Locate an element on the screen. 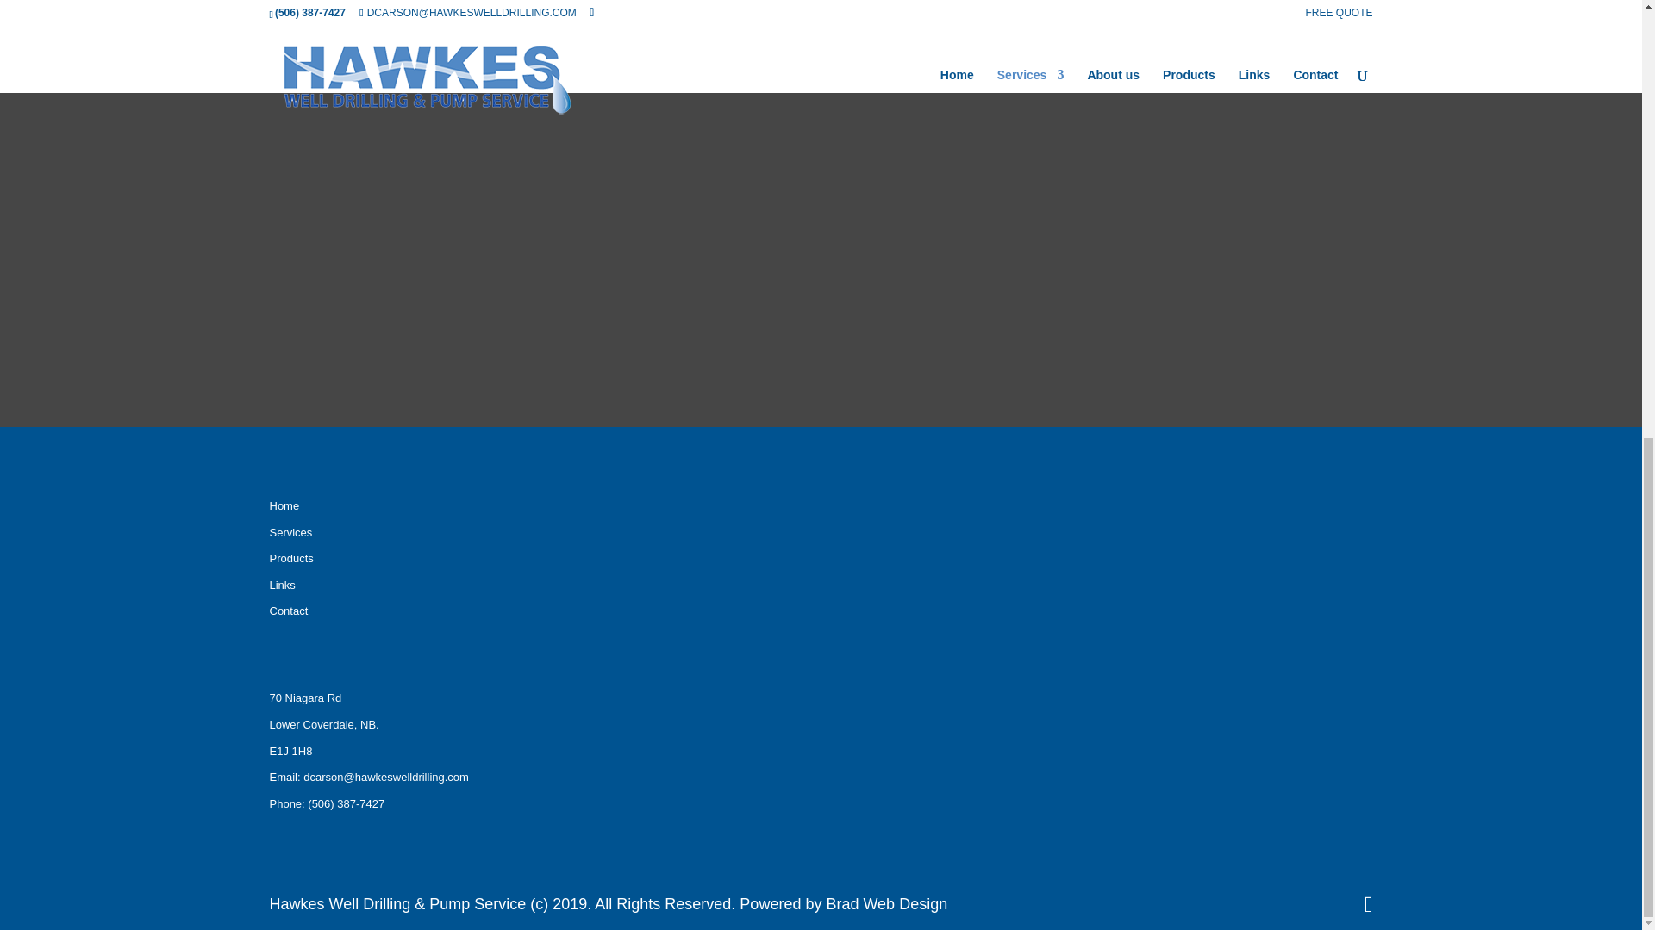  Services is located at coordinates (290, 532).